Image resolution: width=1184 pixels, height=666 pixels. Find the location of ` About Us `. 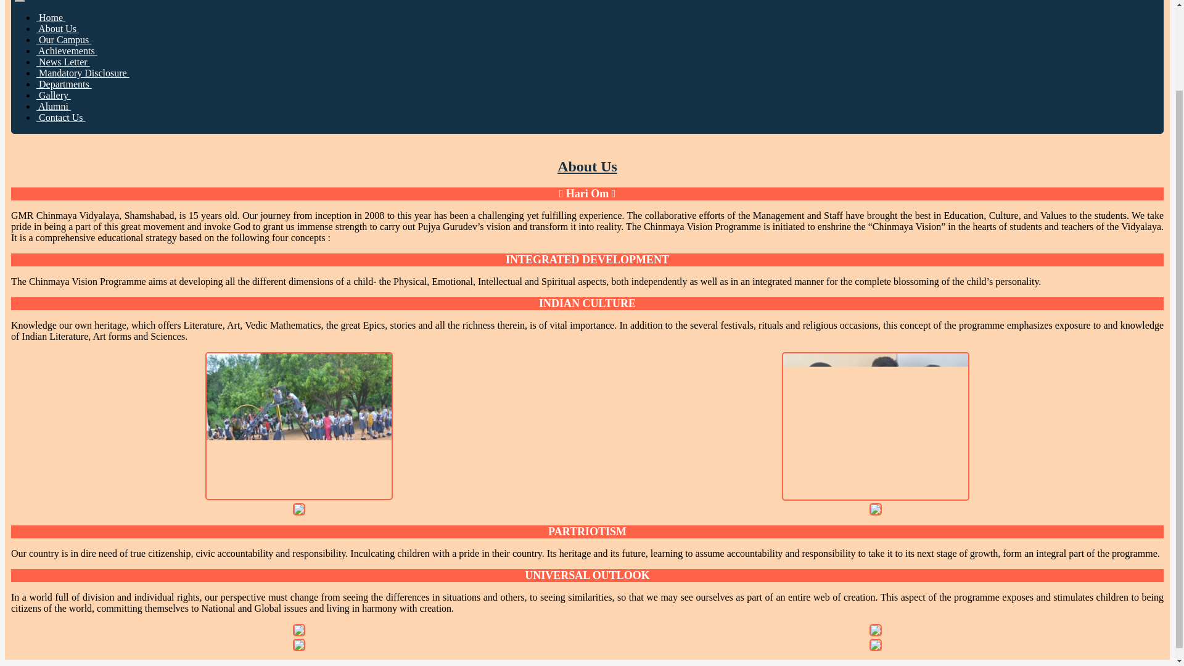

 About Us  is located at coordinates (58, 28).